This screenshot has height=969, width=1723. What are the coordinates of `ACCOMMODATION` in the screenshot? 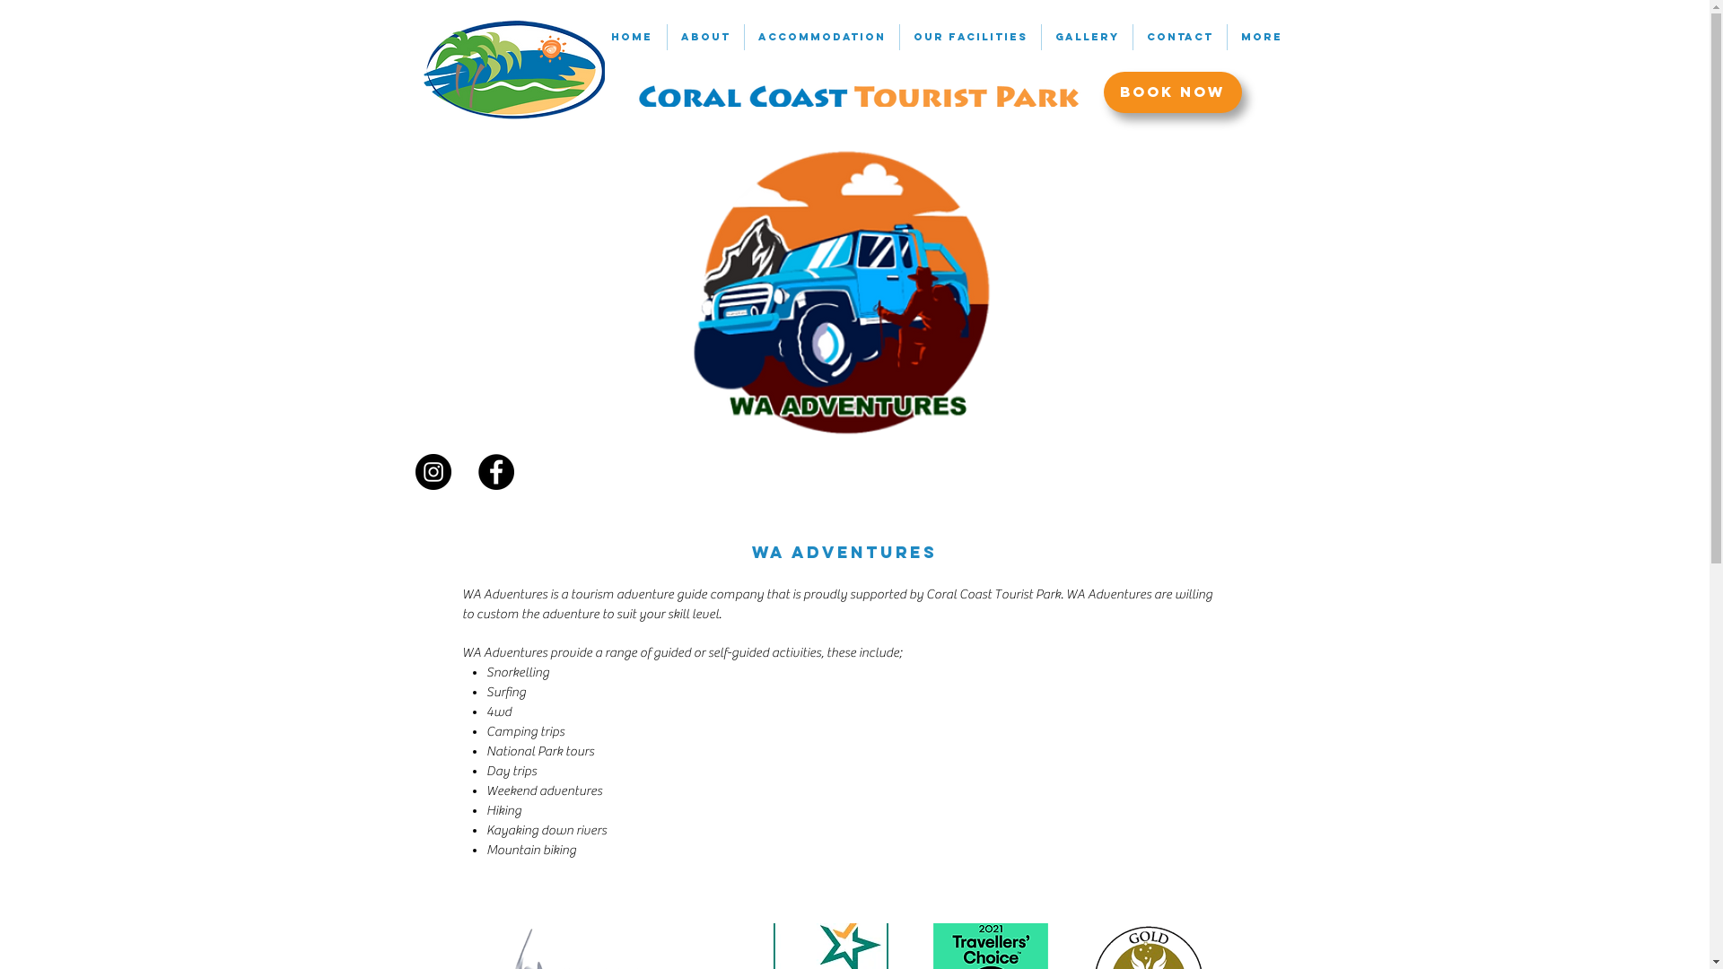 It's located at (822, 38).